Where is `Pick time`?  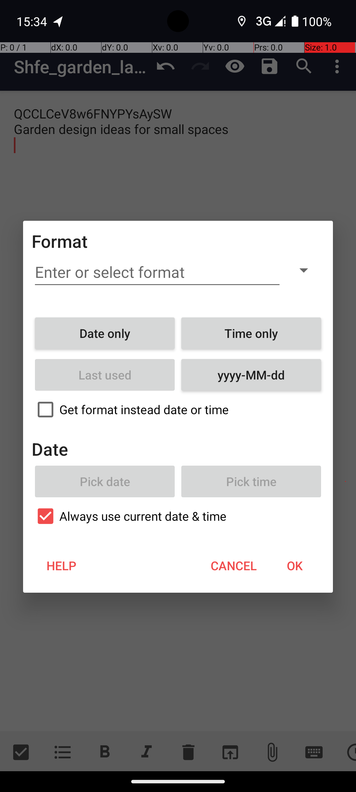 Pick time is located at coordinates (251, 481).